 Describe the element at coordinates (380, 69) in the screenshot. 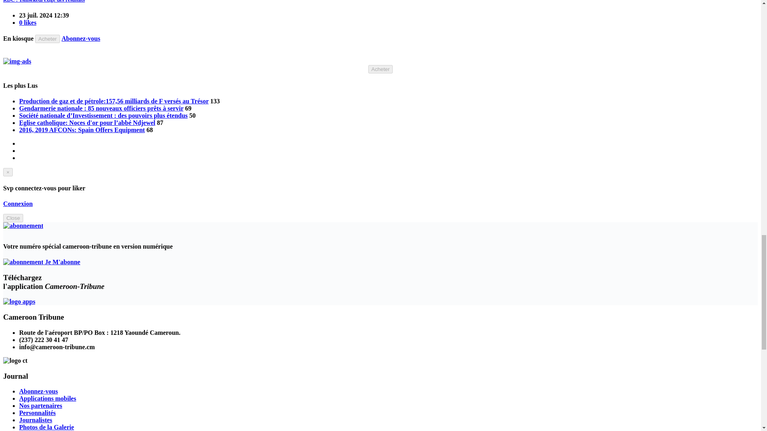

I see `Acheter` at that location.